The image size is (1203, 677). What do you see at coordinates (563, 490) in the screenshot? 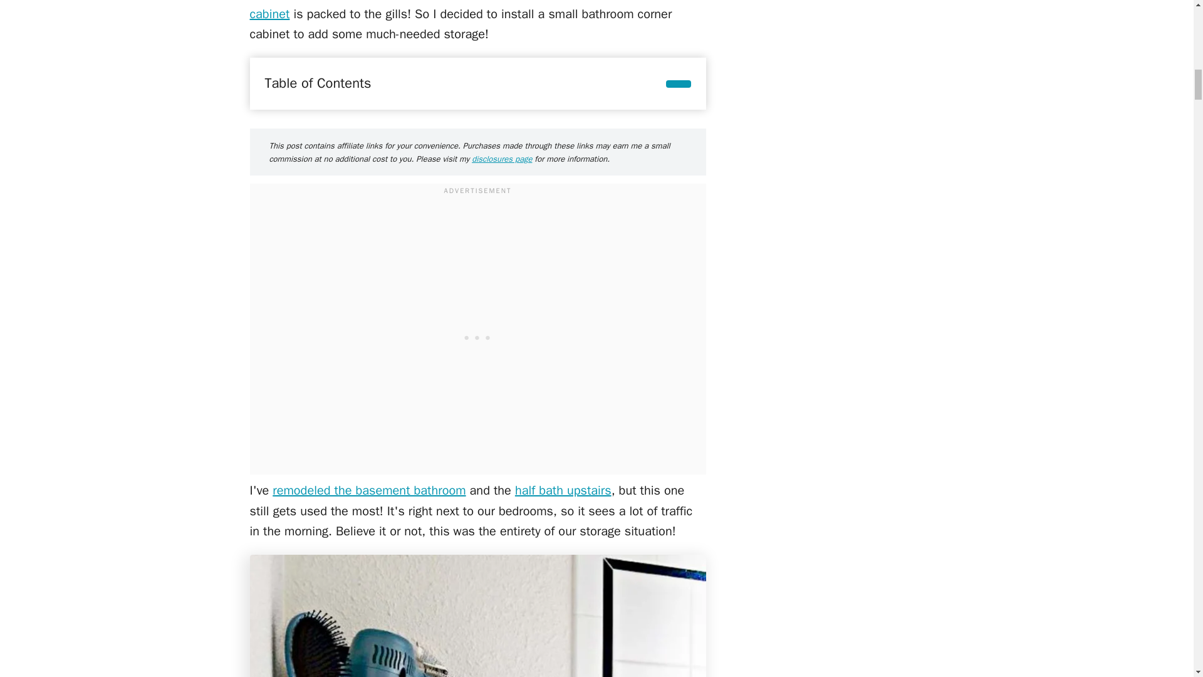
I see `half bath upstairs` at bounding box center [563, 490].